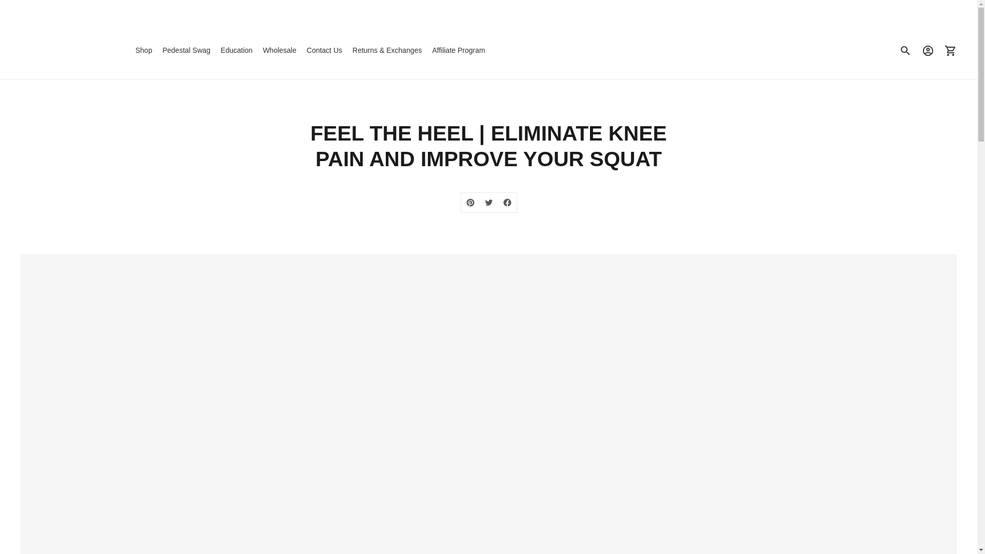  Describe the element at coordinates (488, 202) in the screenshot. I see `Share to twitter` at that location.